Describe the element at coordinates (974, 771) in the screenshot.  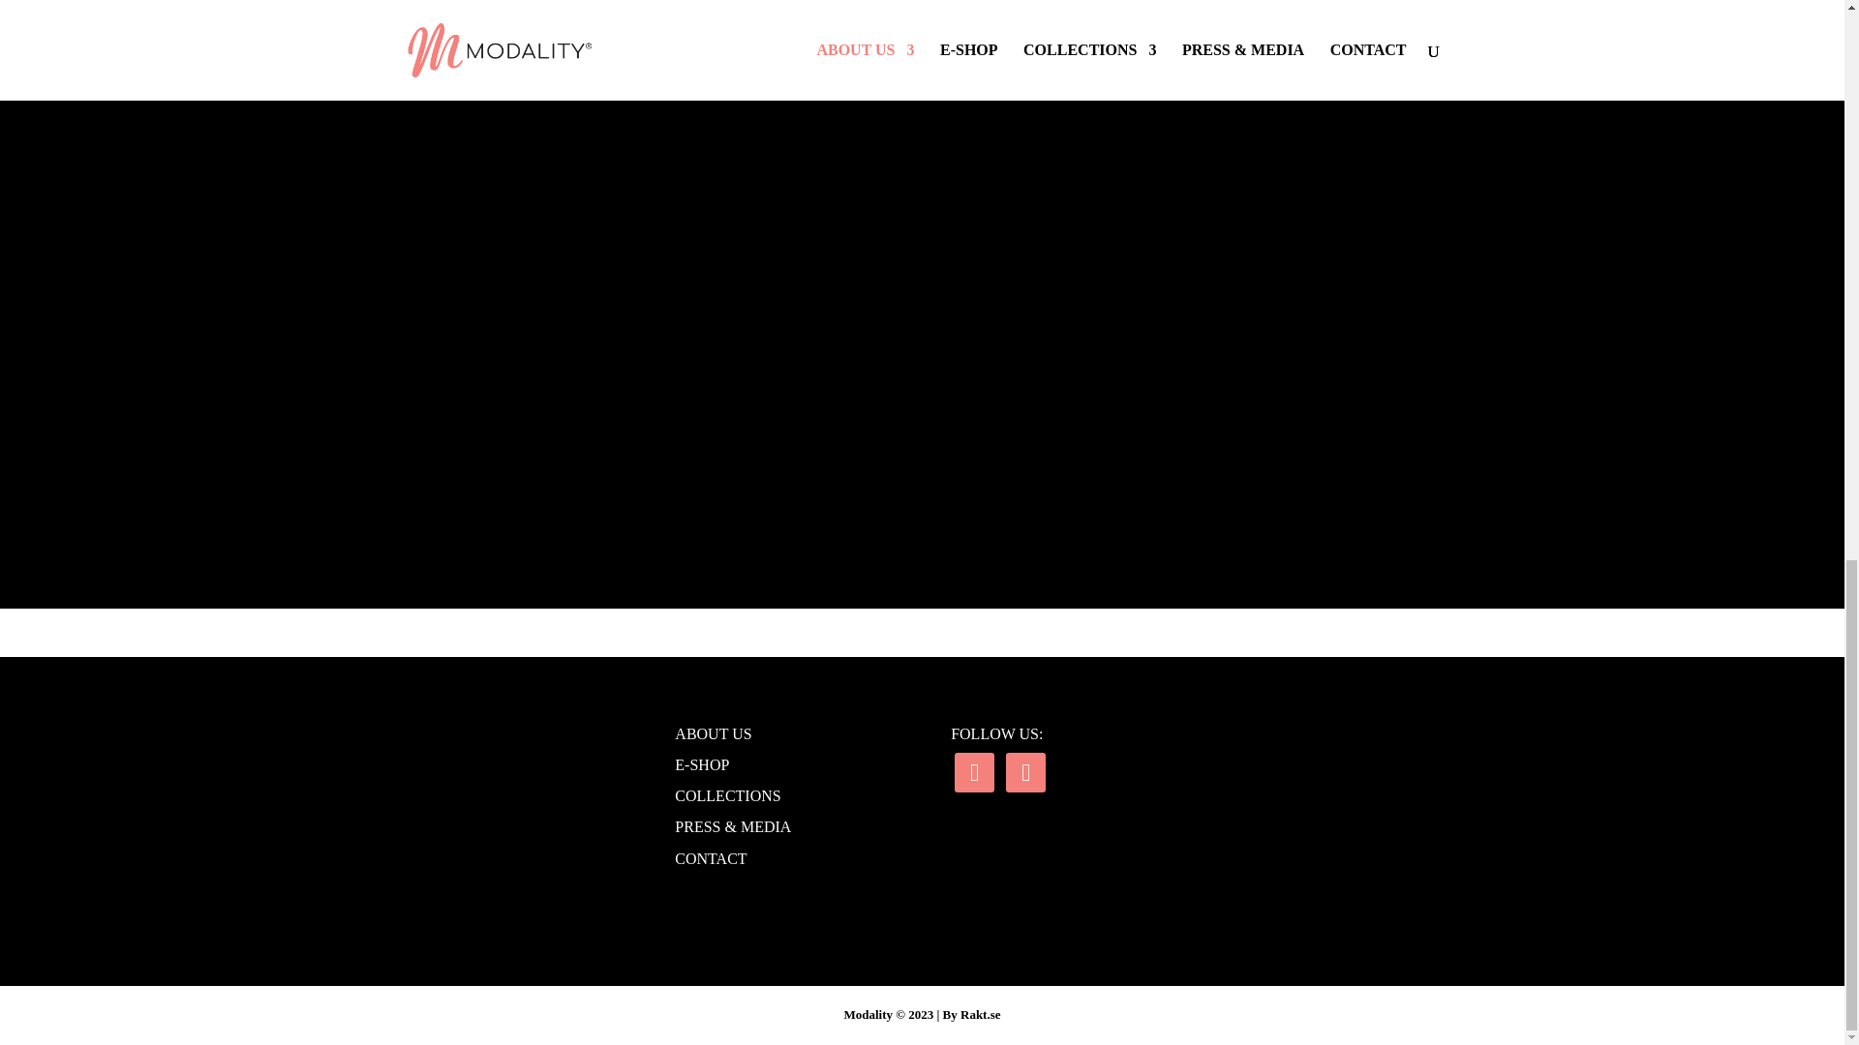
I see `Instagram` at that location.